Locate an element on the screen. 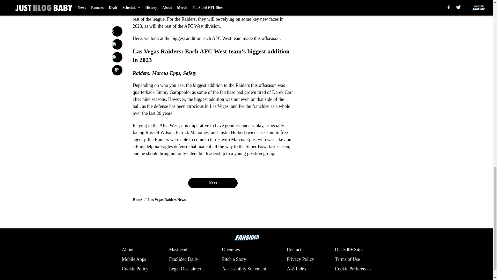 The image size is (497, 280). About is located at coordinates (128, 250).